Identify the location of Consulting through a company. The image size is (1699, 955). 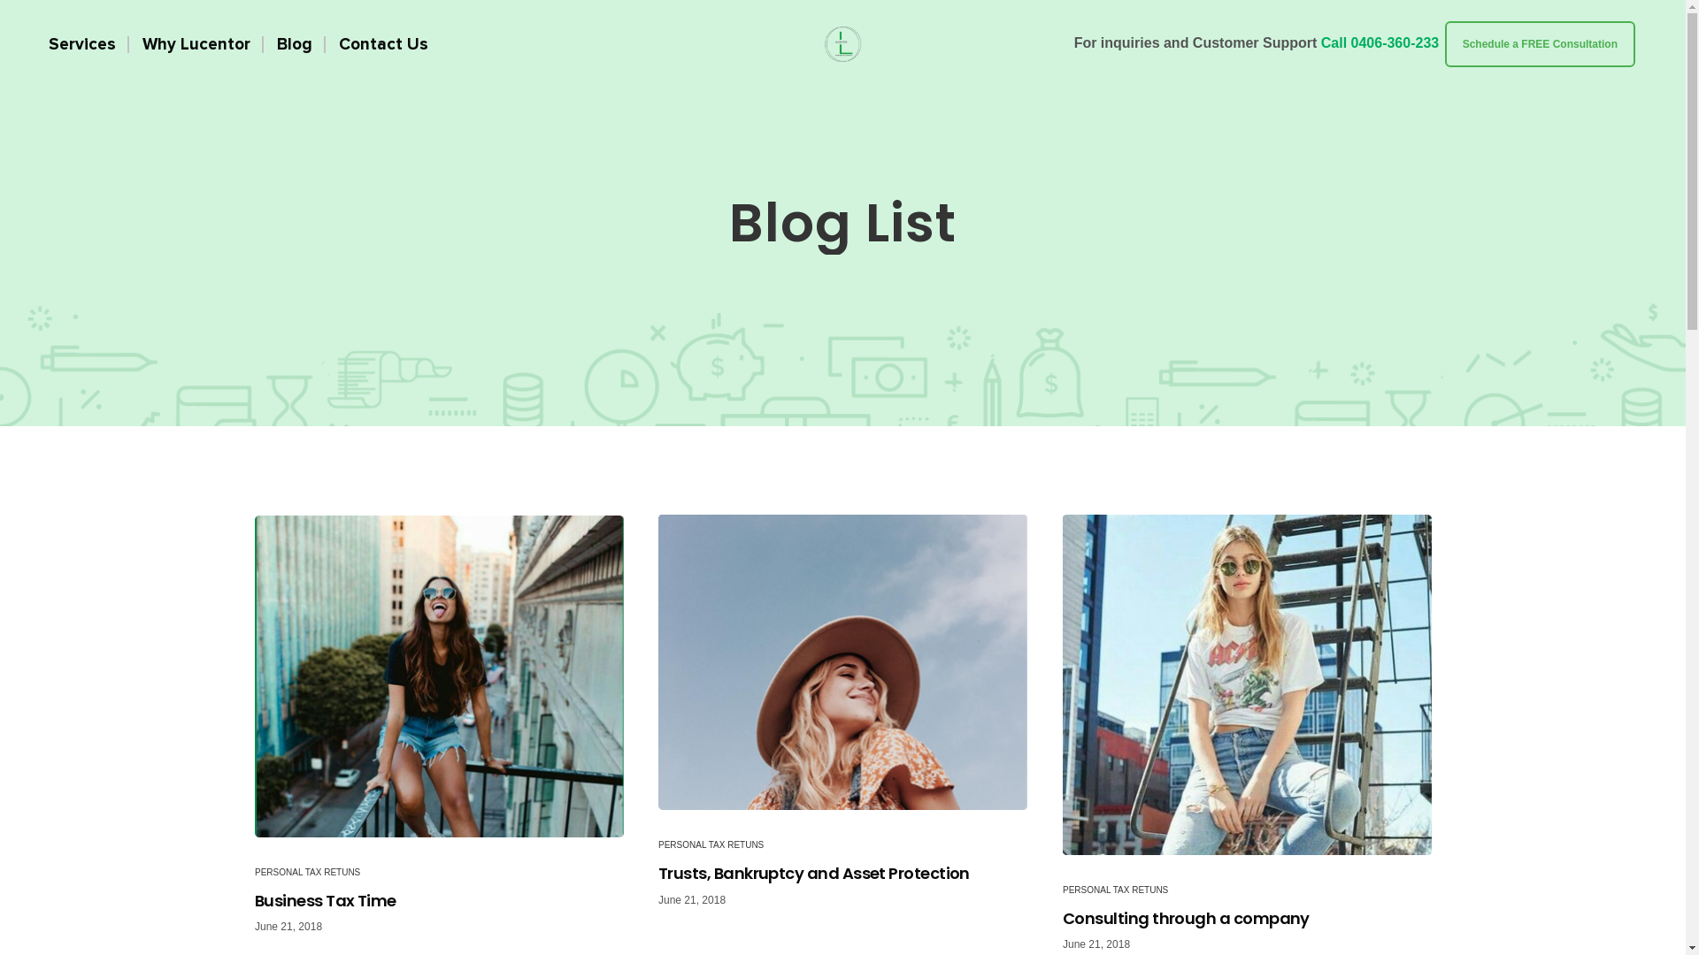
(1248, 684).